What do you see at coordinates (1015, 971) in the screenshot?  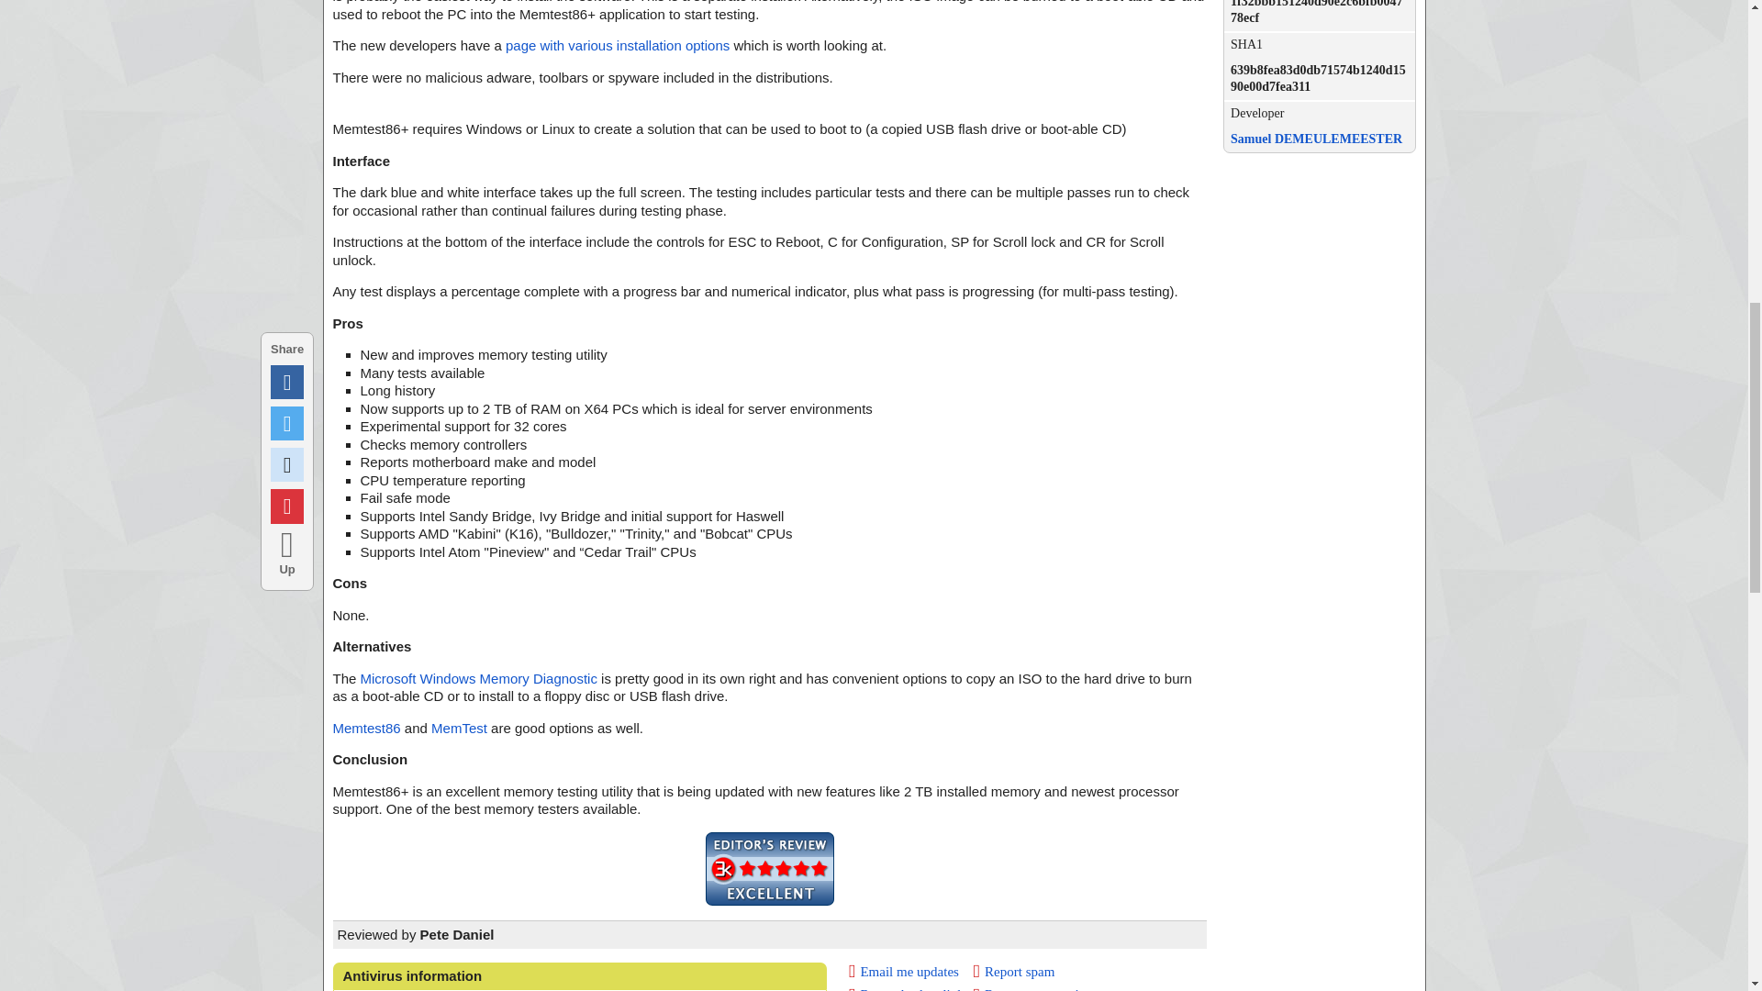 I see `Report spam` at bounding box center [1015, 971].